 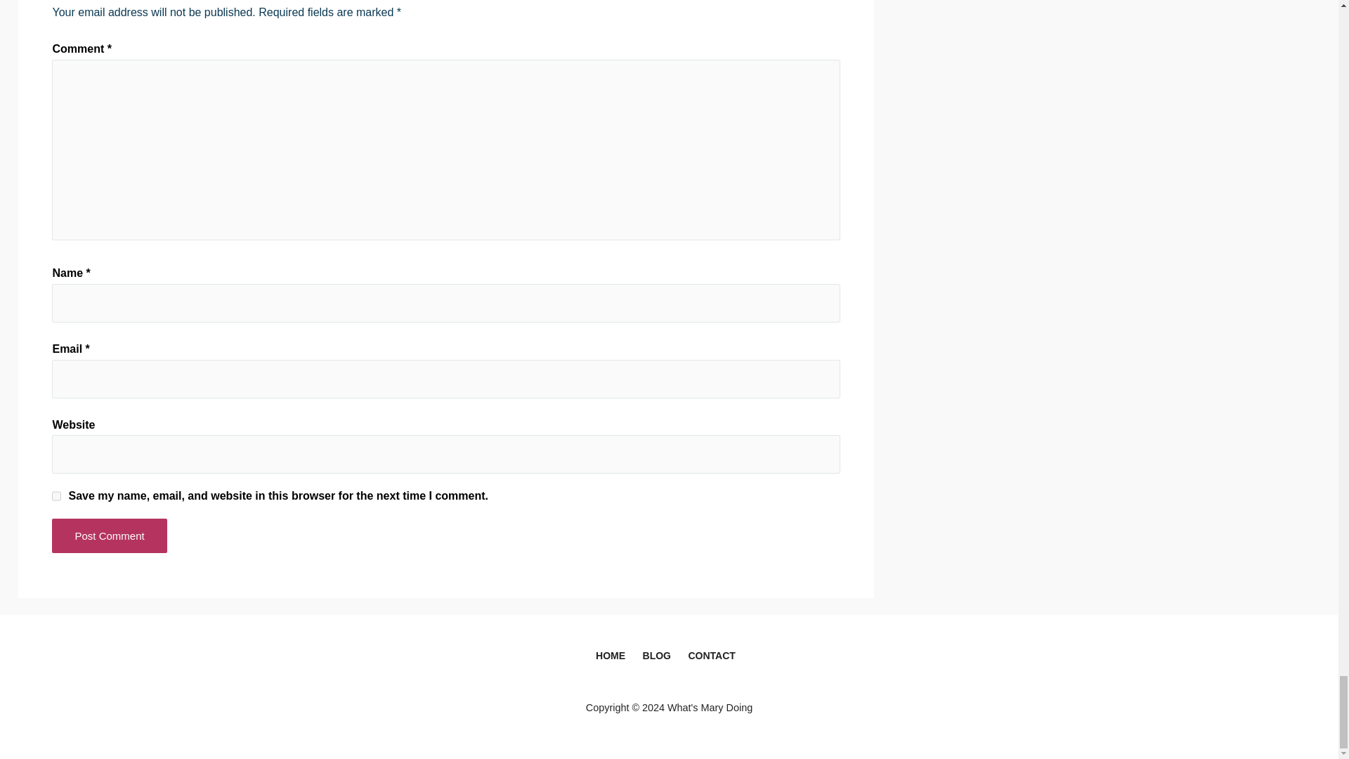 What do you see at coordinates (109, 536) in the screenshot?
I see `Post Comment` at bounding box center [109, 536].